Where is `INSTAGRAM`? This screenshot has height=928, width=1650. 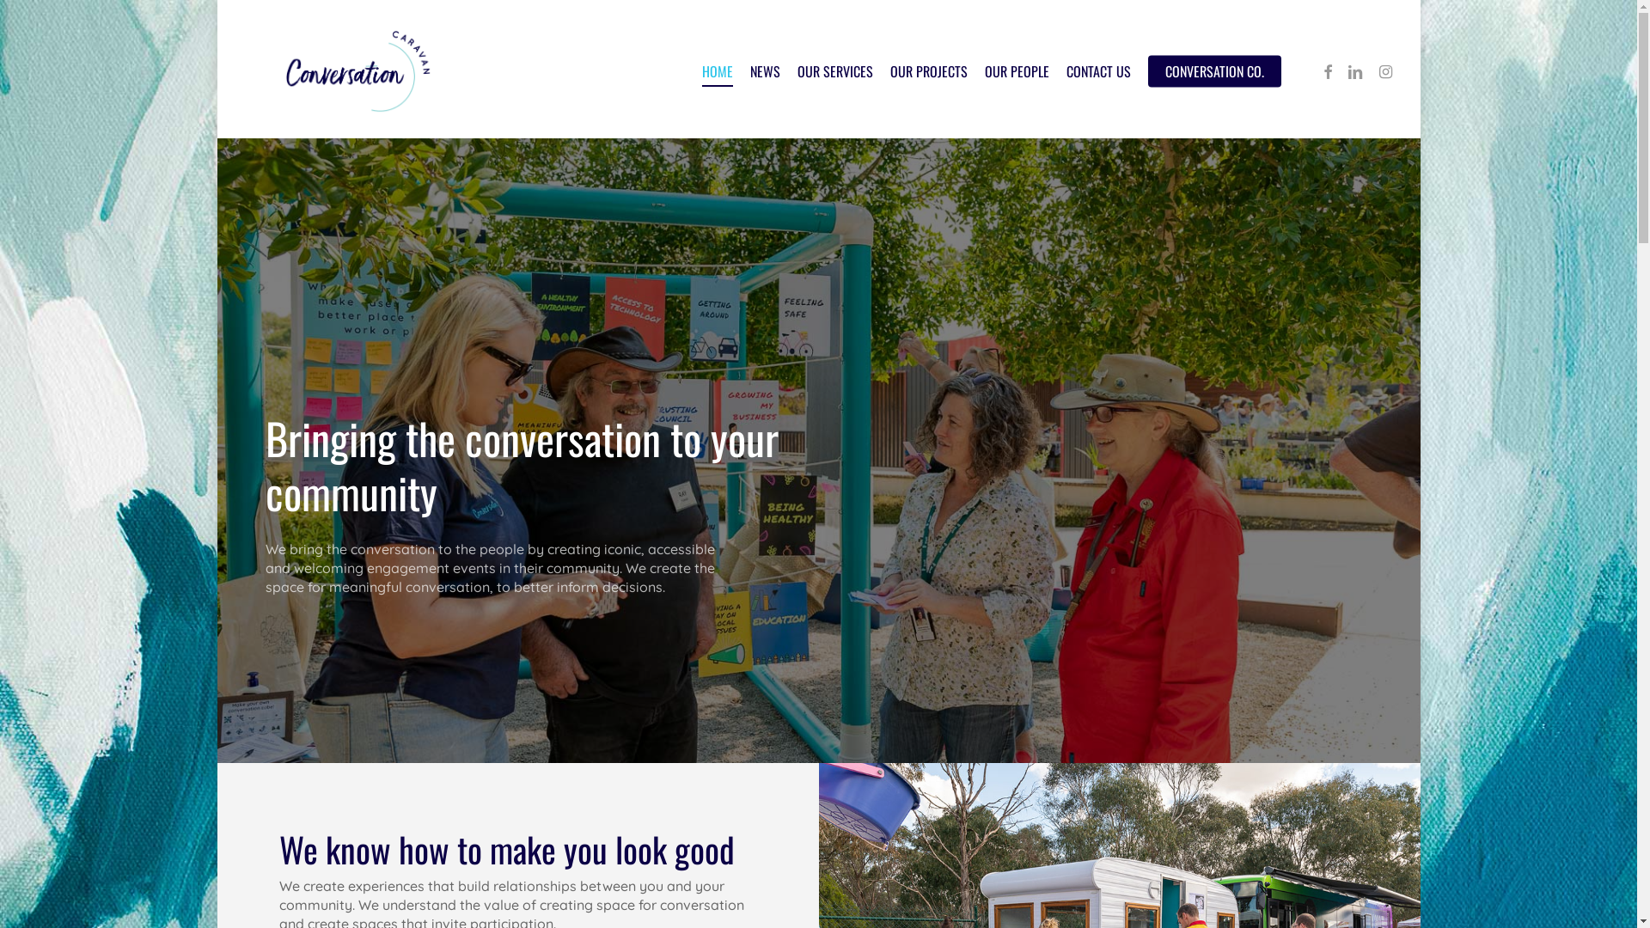 INSTAGRAM is located at coordinates (1385, 71).